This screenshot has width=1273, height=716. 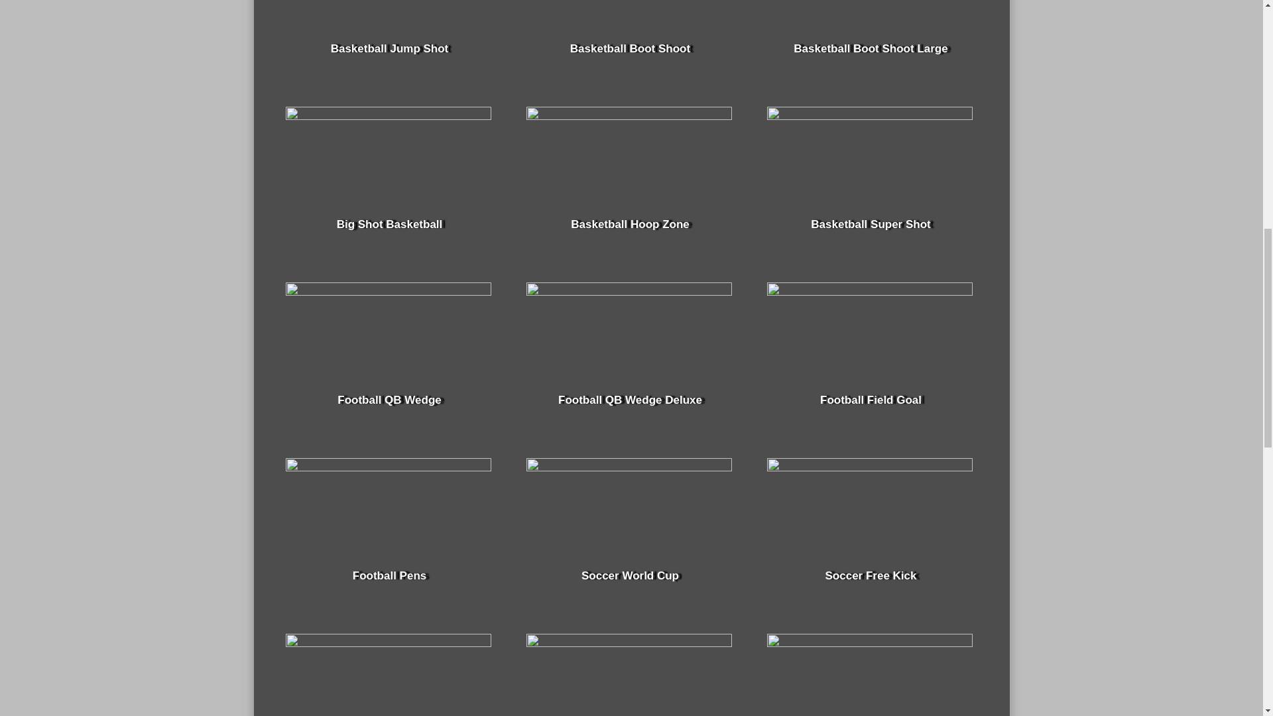 I want to click on Football QB Wedge, so click(x=389, y=399).